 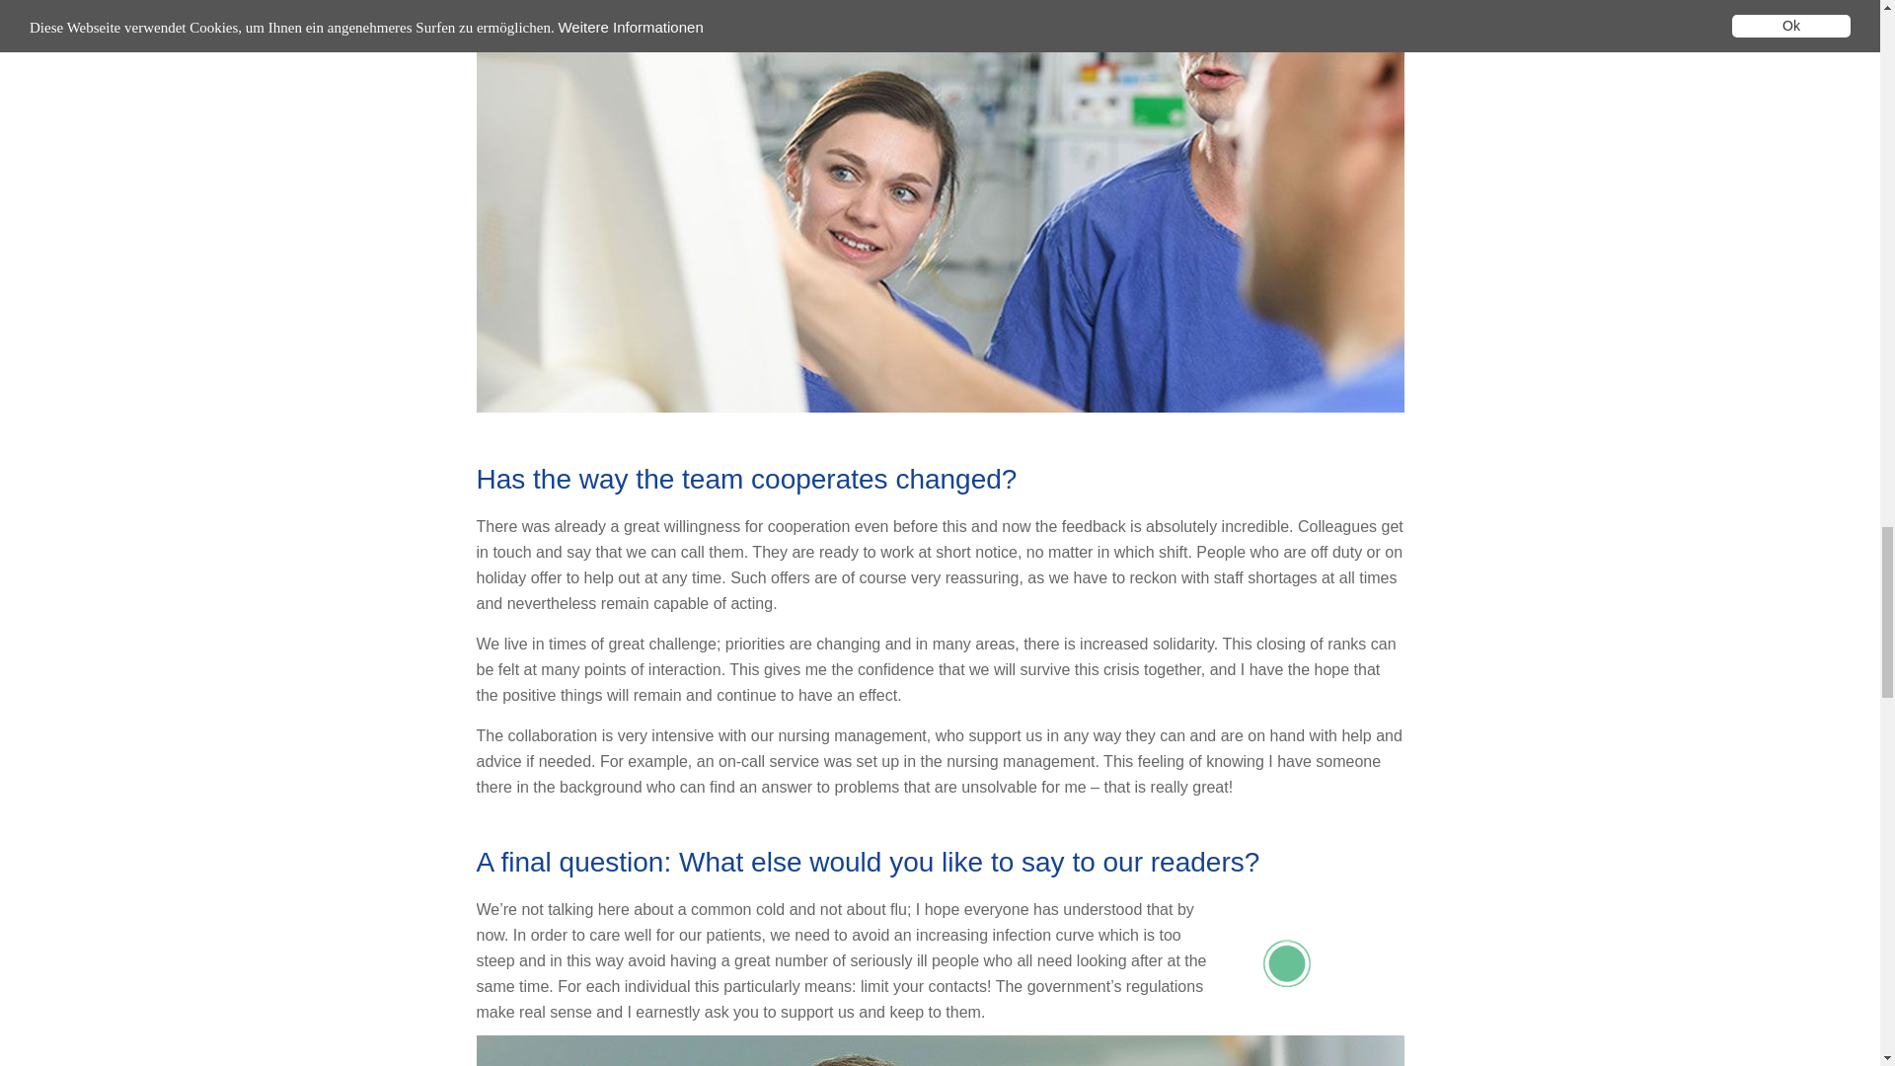 I want to click on Nurse Andreas M., so click(x=940, y=1050).